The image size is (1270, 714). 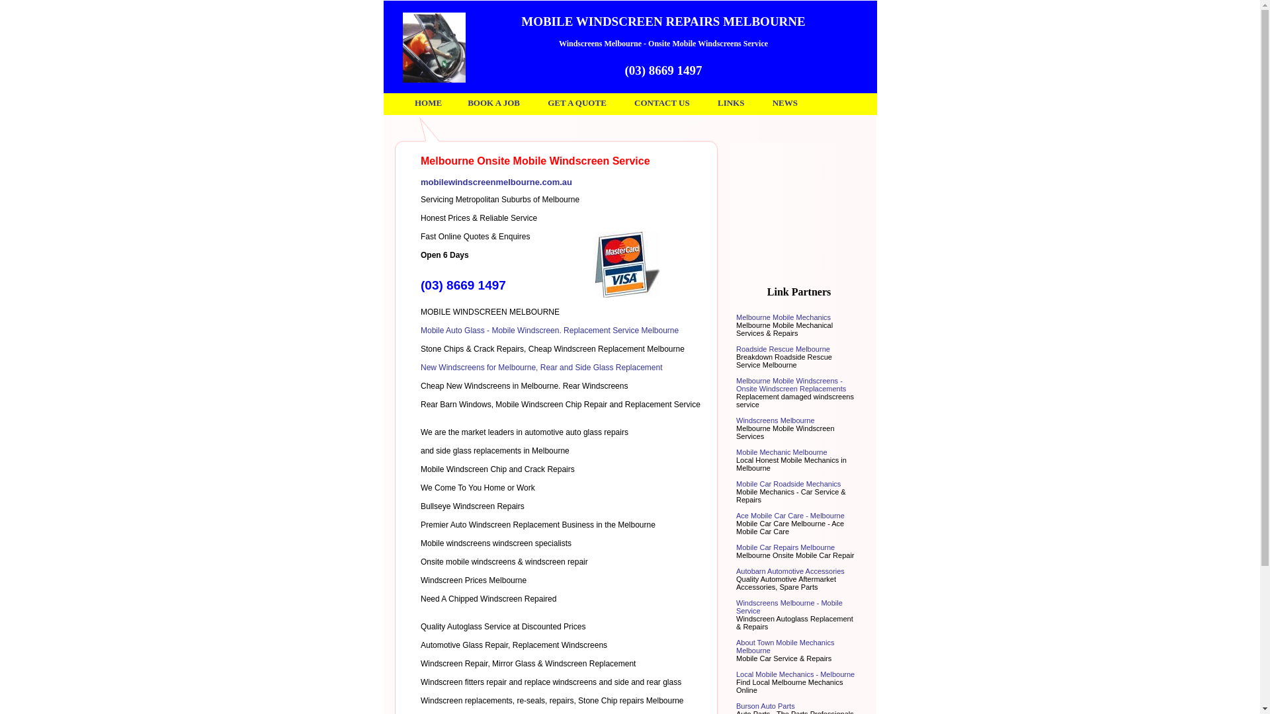 I want to click on GET A QUOTE, so click(x=577, y=103).